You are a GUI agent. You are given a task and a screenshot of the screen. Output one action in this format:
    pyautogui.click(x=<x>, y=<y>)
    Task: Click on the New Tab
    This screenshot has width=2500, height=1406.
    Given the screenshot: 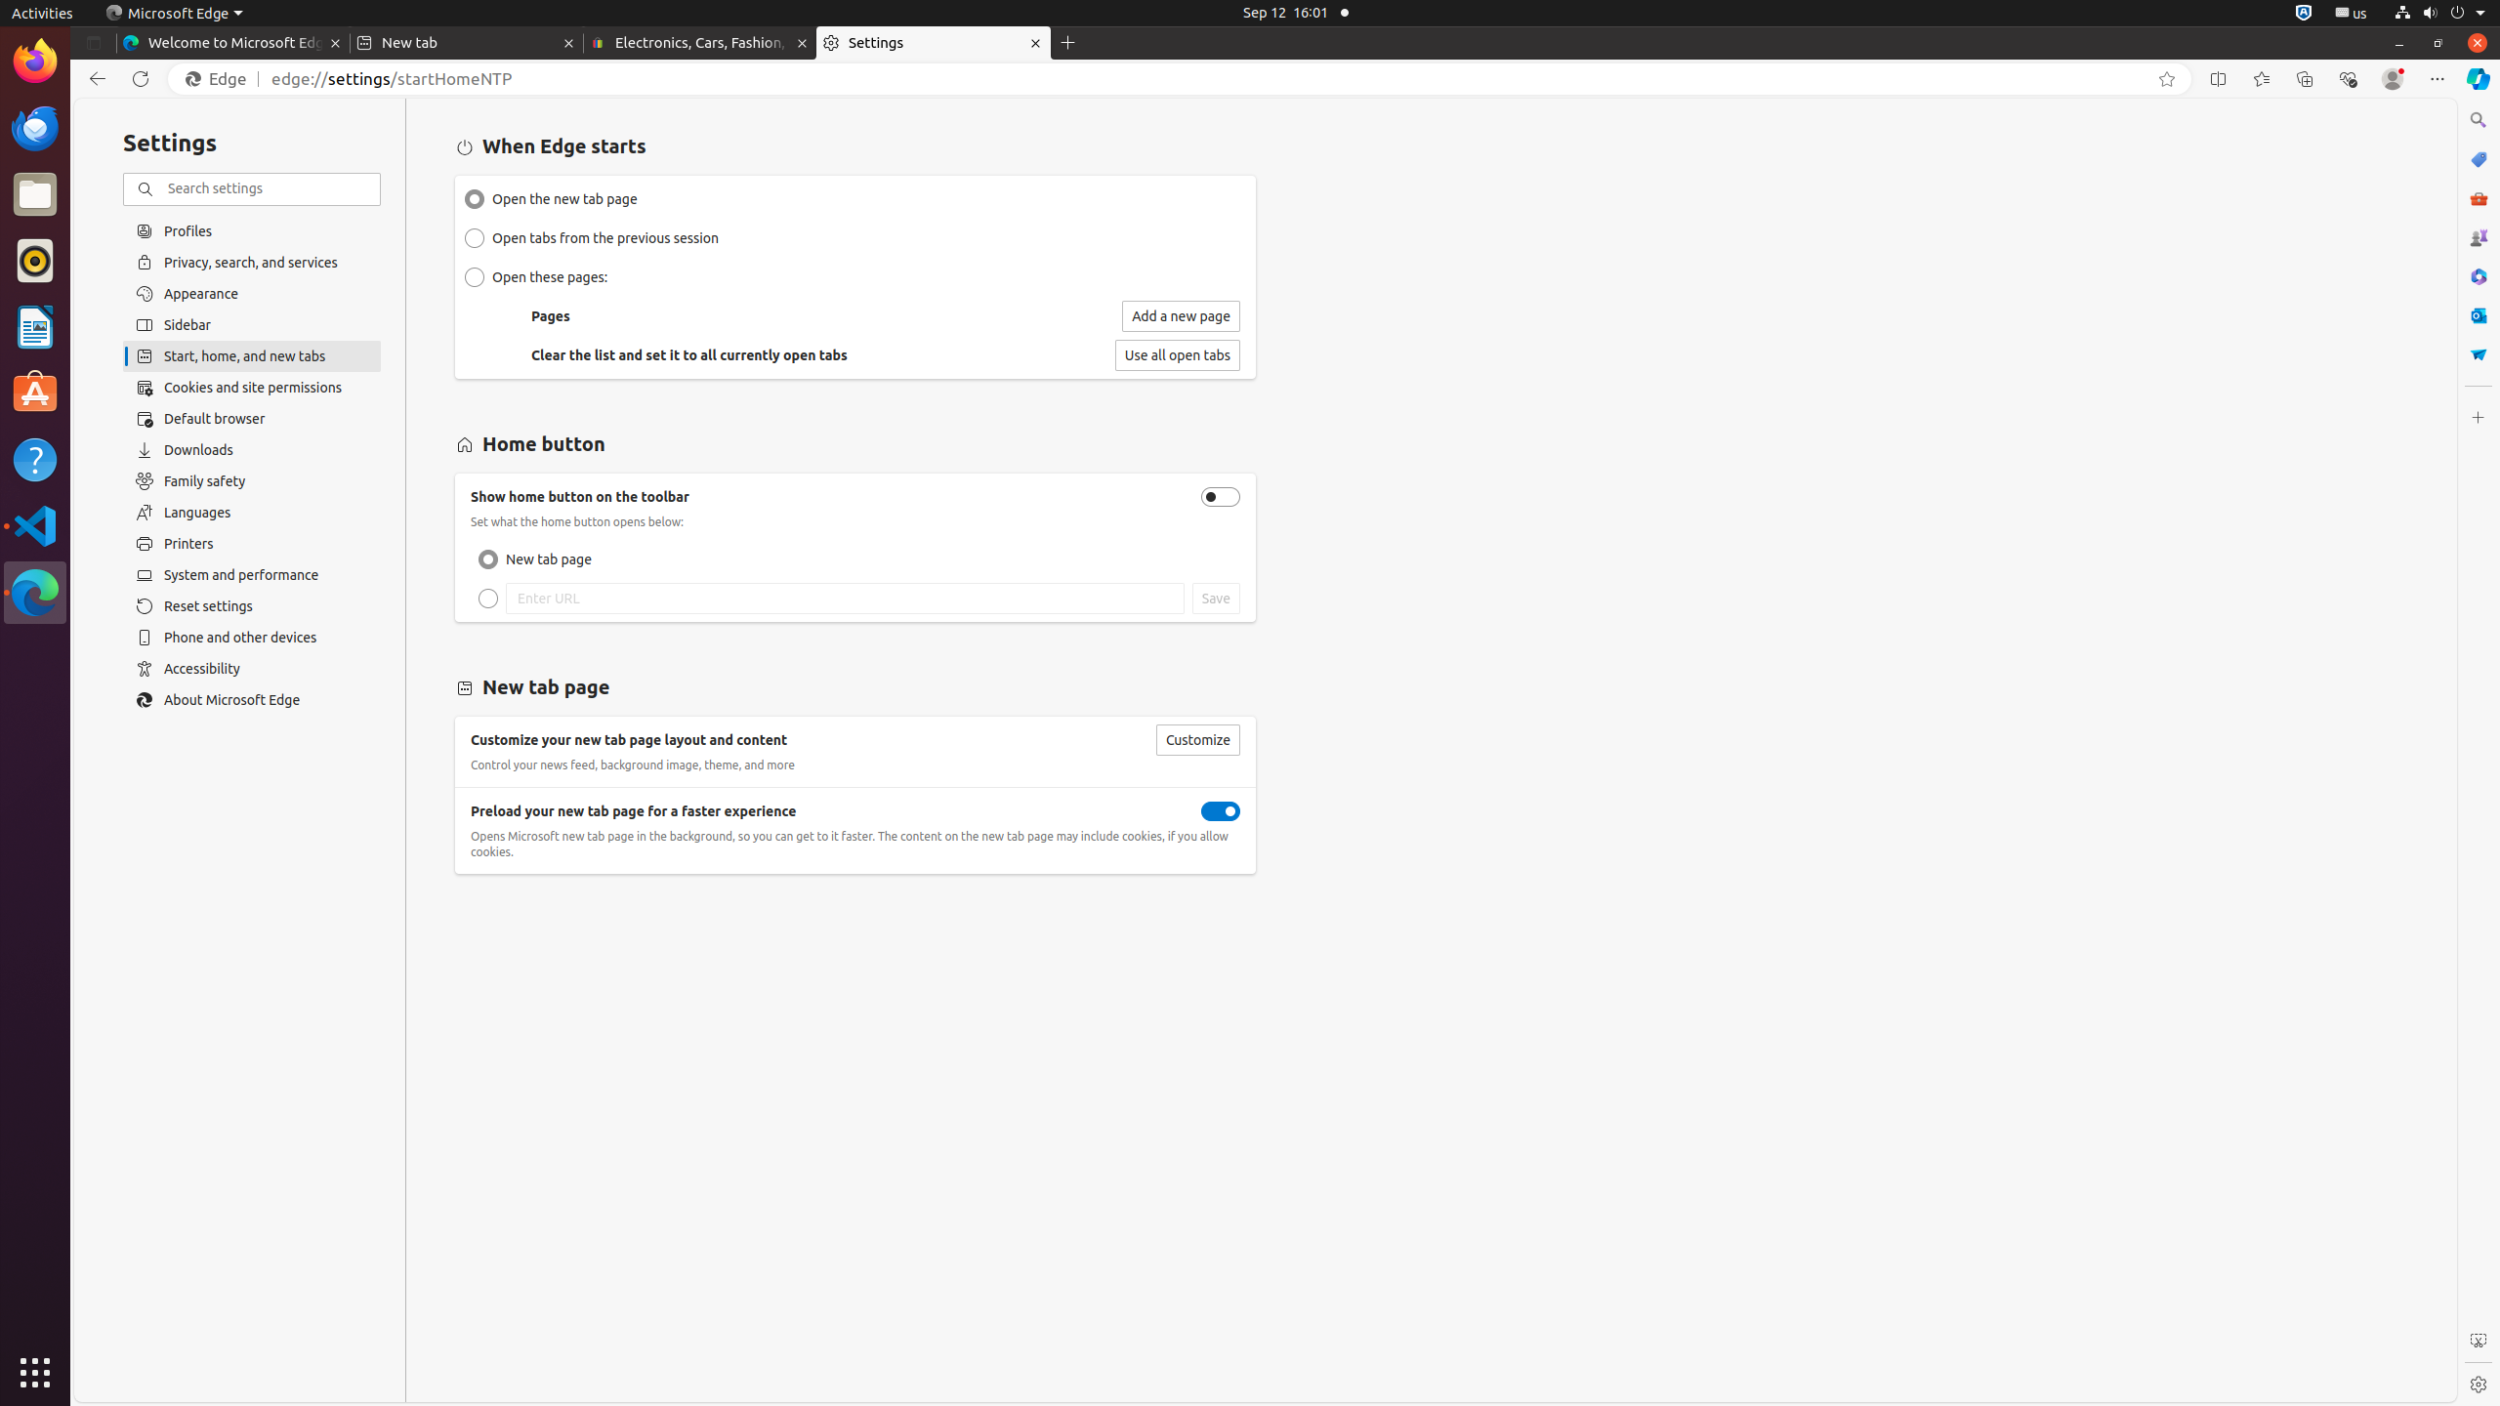 What is the action you would take?
    pyautogui.click(x=1068, y=43)
    